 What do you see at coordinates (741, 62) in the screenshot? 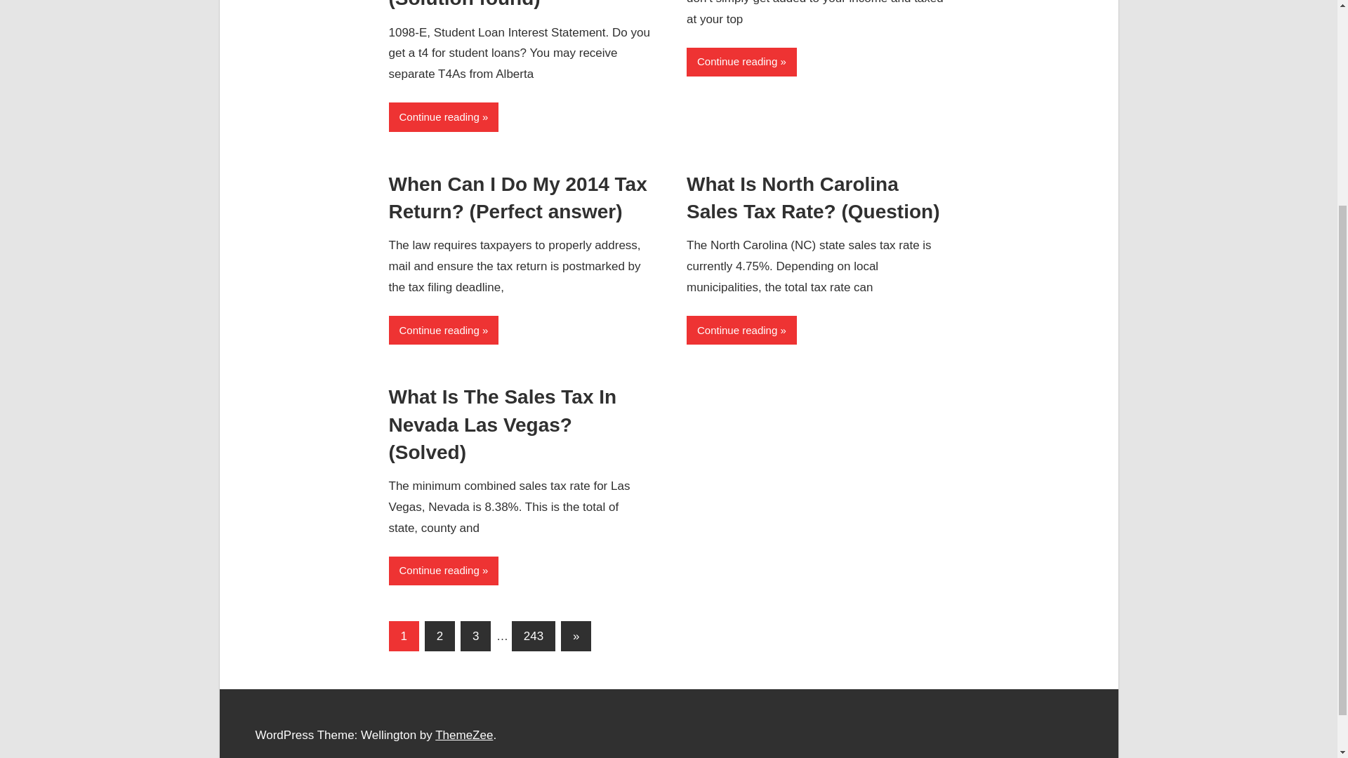
I see `Continue reading` at bounding box center [741, 62].